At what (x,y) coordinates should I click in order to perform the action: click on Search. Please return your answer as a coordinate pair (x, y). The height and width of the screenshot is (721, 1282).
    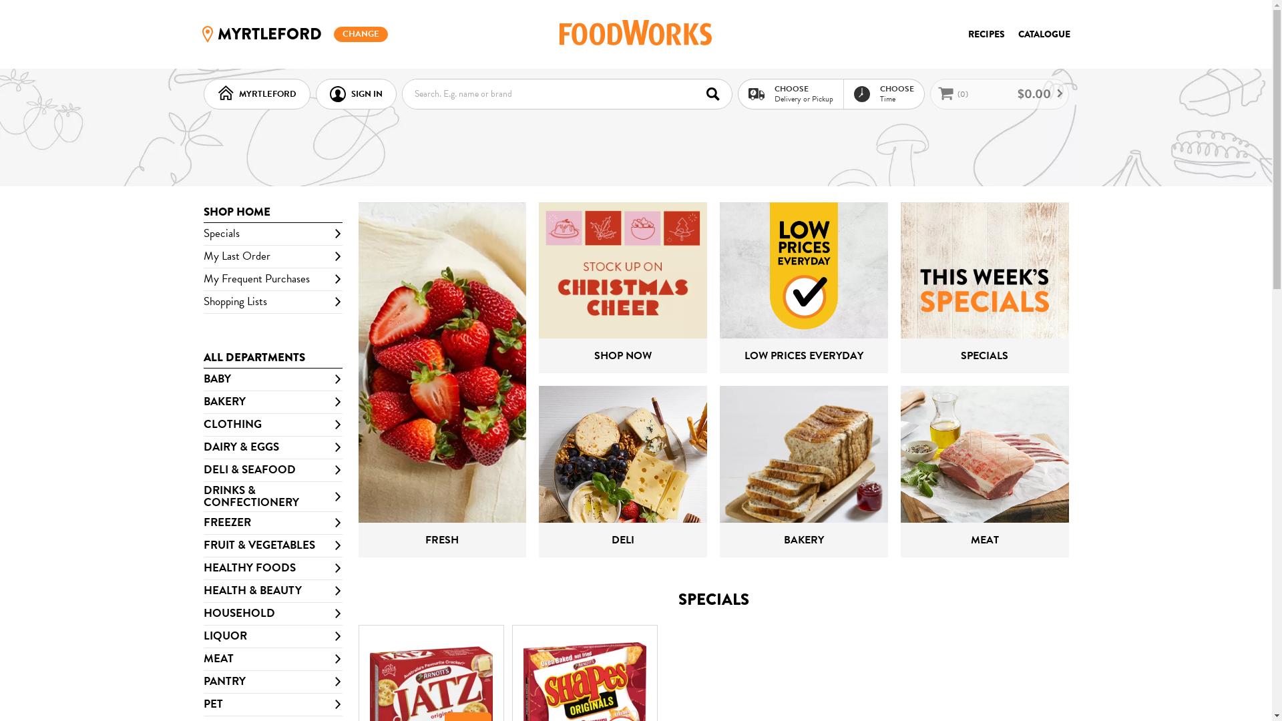
    Looking at the image, I should click on (717, 93).